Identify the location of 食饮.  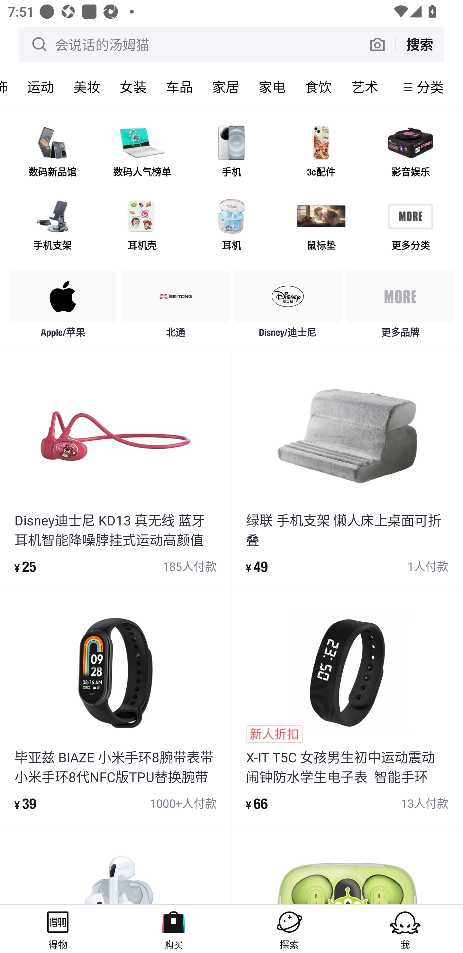
(318, 87).